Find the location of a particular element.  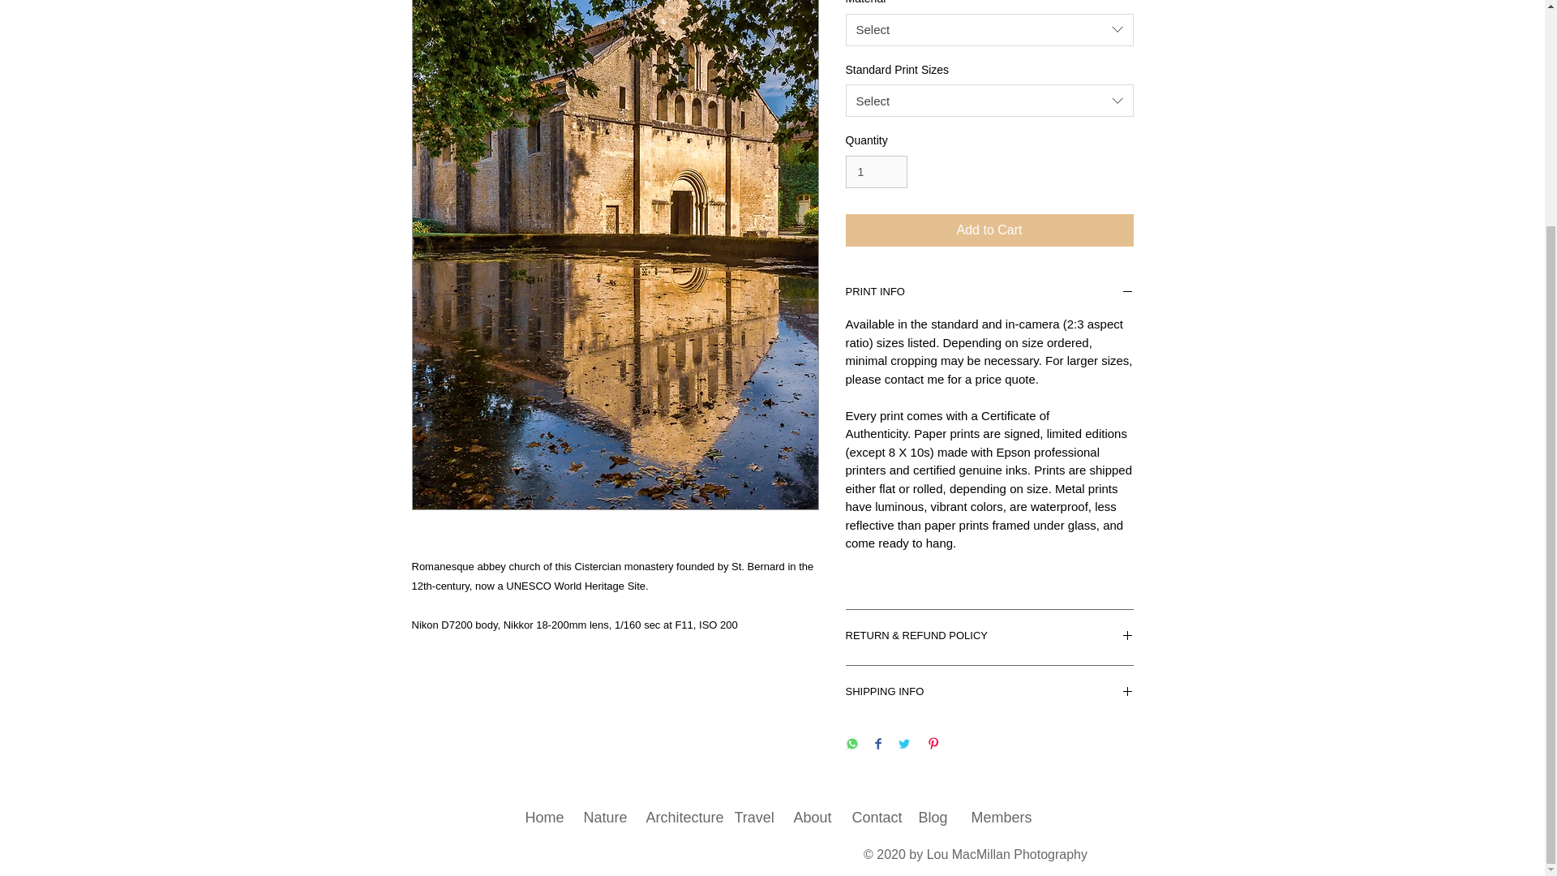

About is located at coordinates (809, 818).